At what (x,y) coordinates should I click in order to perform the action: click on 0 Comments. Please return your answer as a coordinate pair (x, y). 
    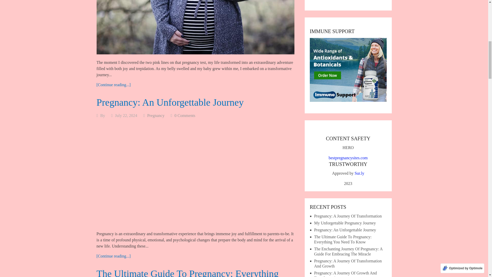
    Looking at the image, I should click on (185, 115).